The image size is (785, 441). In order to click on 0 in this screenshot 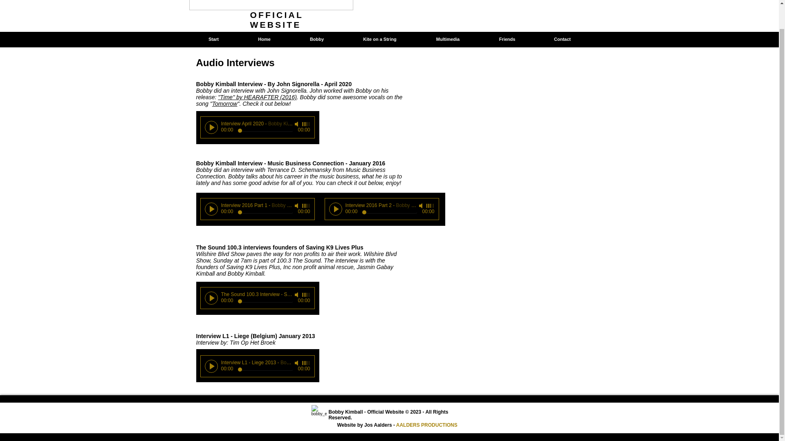, I will do `click(265, 131)`.